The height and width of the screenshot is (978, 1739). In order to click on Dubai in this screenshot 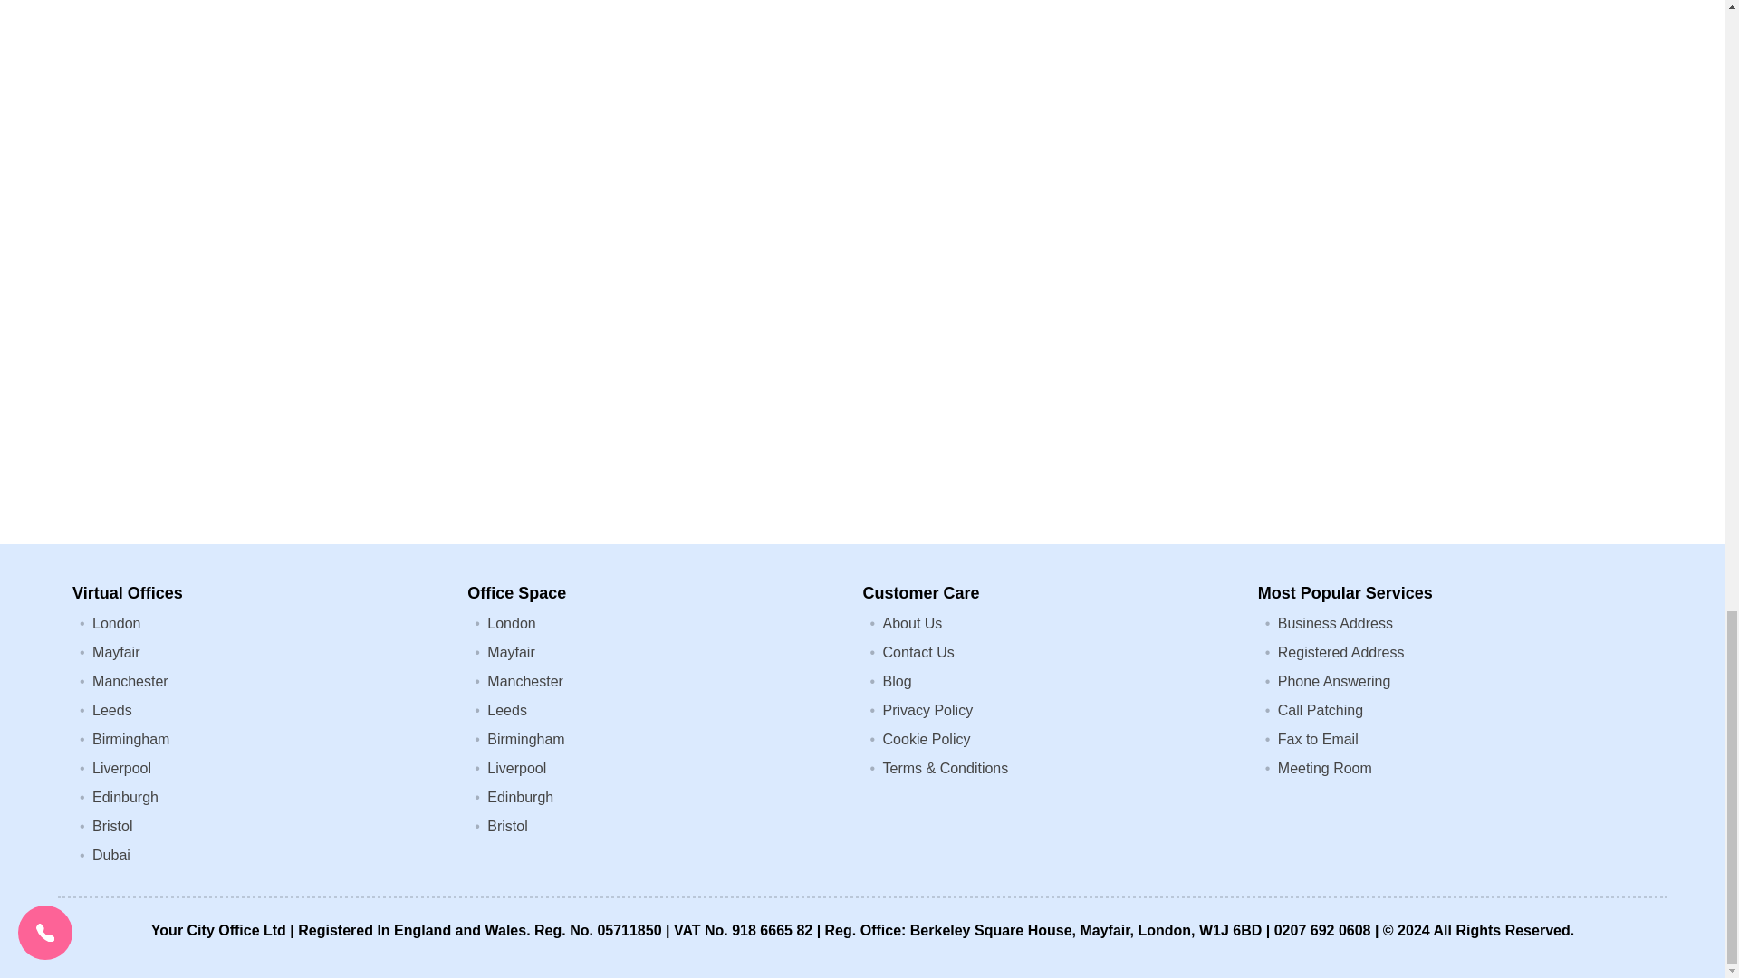, I will do `click(110, 855)`.